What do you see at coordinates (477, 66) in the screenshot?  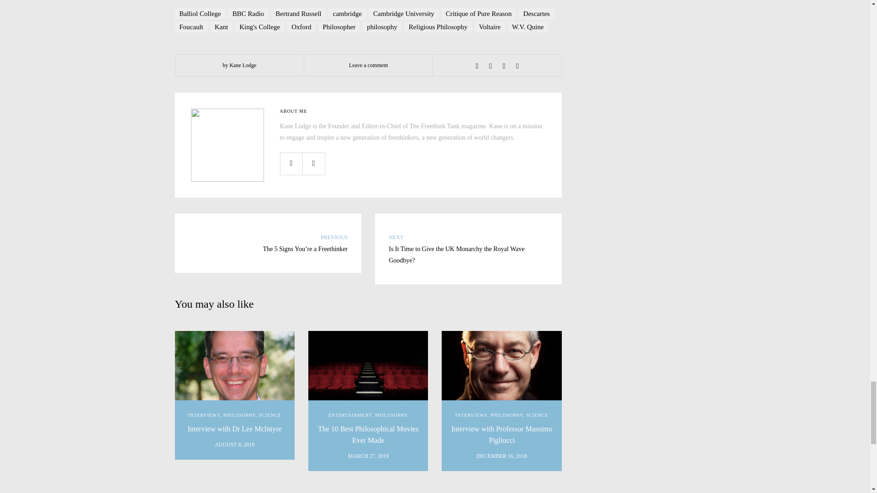 I see `Share this` at bounding box center [477, 66].